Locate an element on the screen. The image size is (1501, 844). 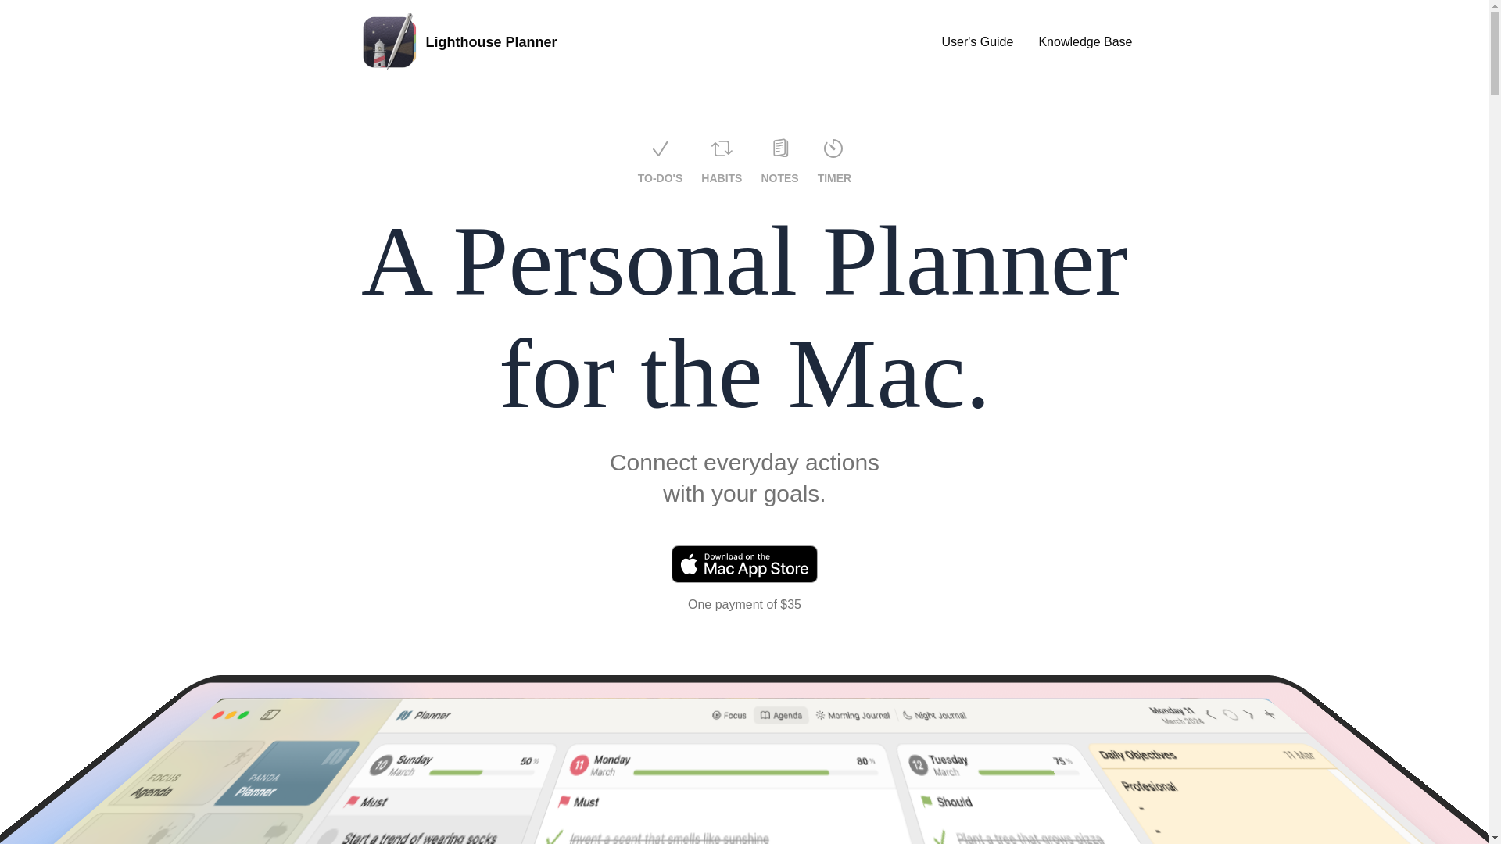
Knowledge Base is located at coordinates (1085, 42).